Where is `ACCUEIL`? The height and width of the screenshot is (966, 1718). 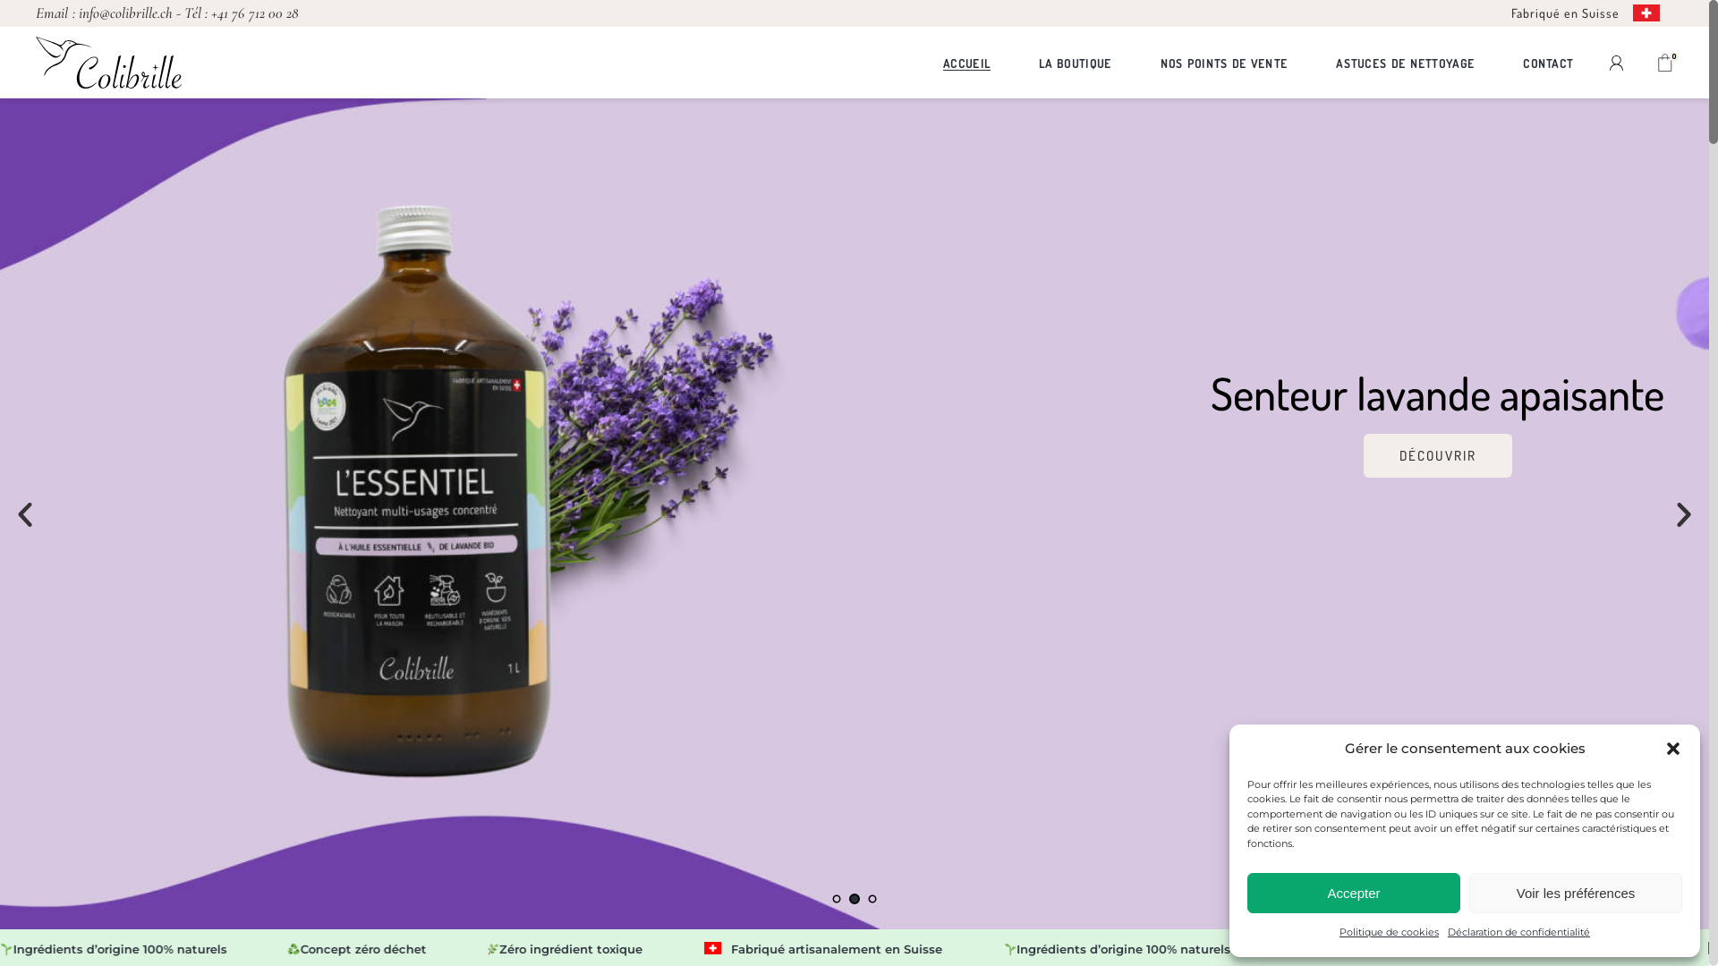
ACCUEIL is located at coordinates (966, 63).